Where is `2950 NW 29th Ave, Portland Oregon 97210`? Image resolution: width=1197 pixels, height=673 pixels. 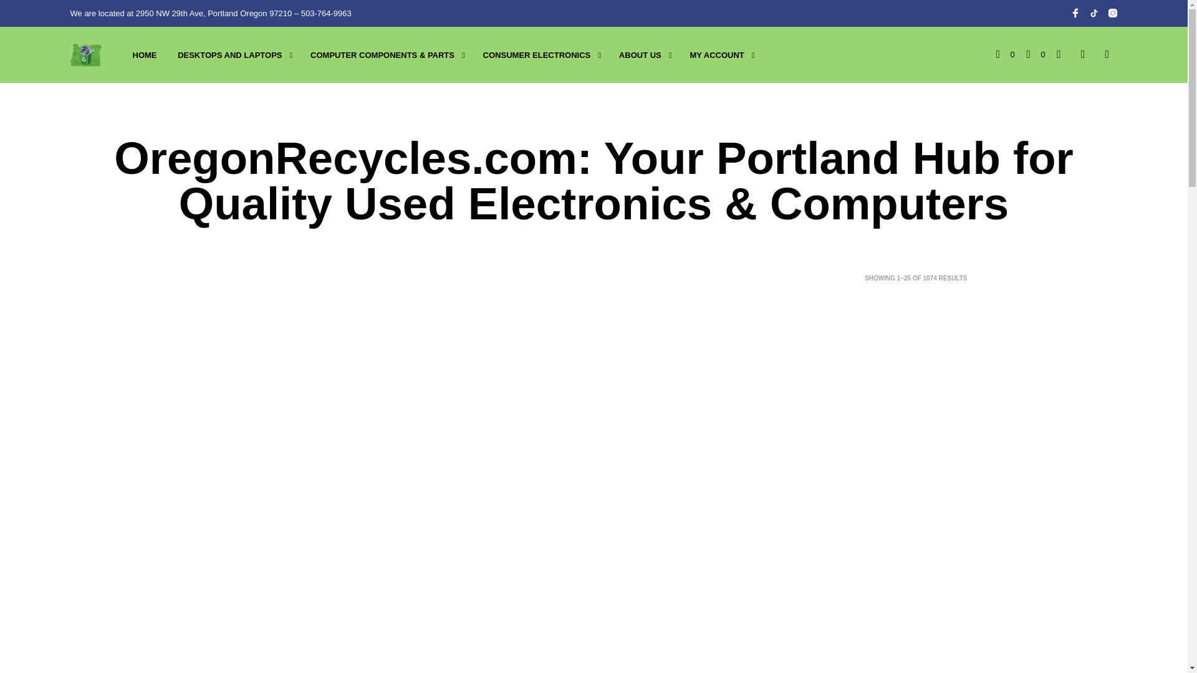 2950 NW 29th Ave, Portland Oregon 97210 is located at coordinates (214, 14).